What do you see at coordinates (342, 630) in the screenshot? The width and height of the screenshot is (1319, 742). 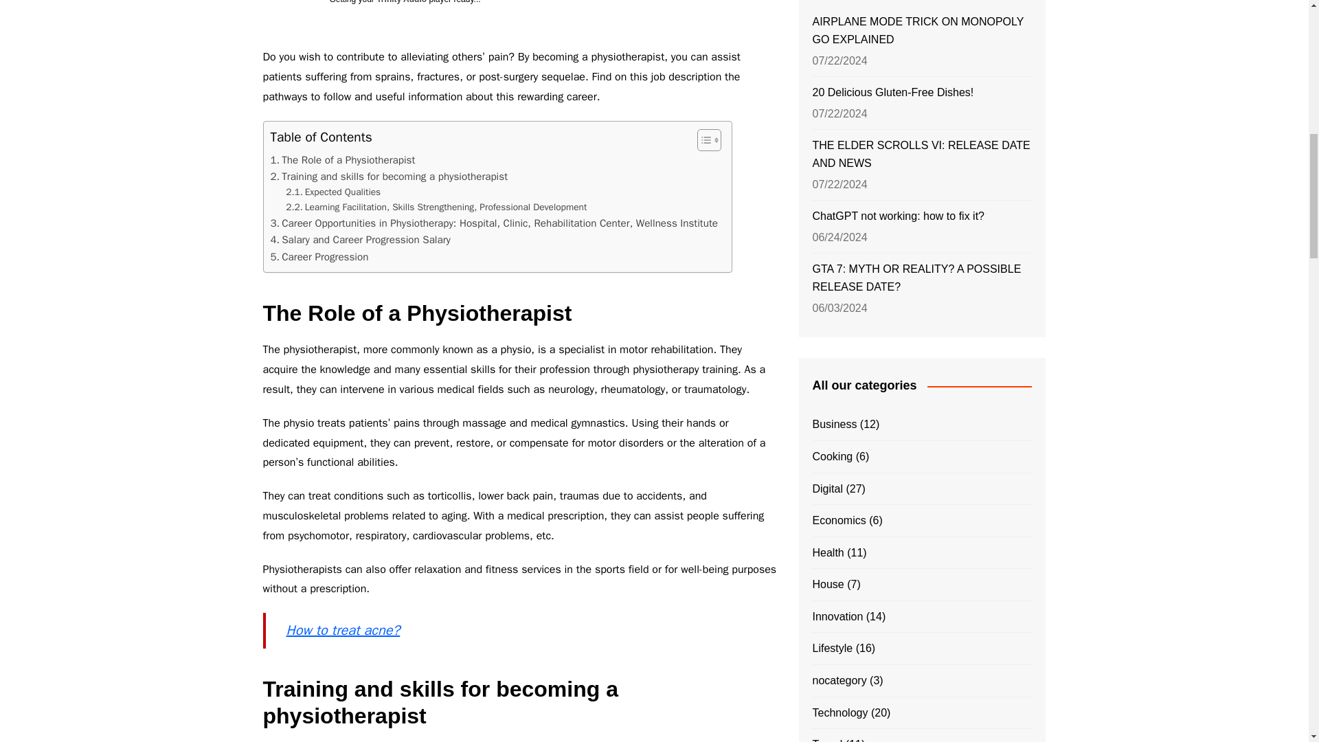 I see `How to treat acne?` at bounding box center [342, 630].